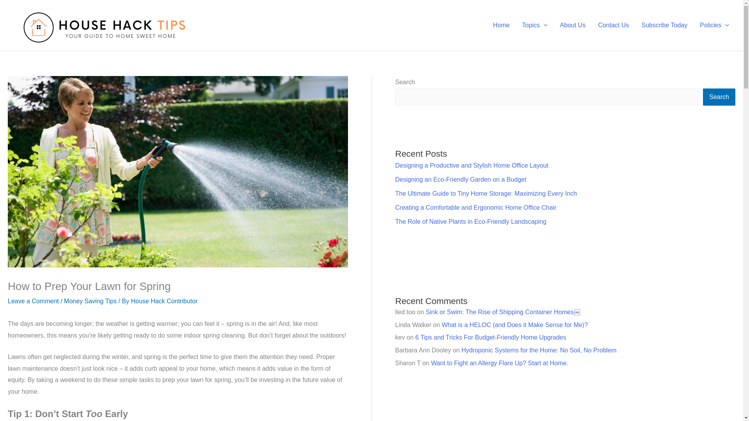  What do you see at coordinates (534, 25) in the screenshot?
I see `Topics` at bounding box center [534, 25].